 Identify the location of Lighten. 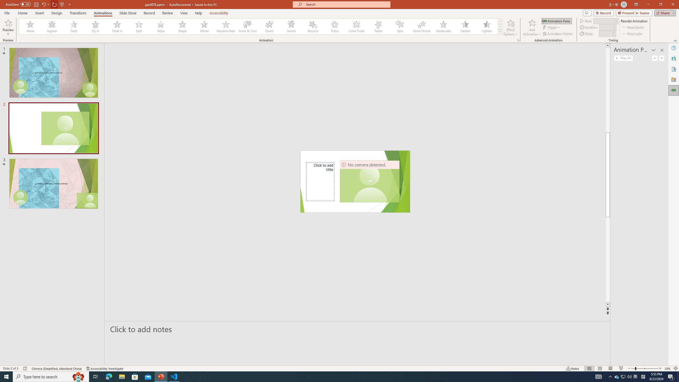
(487, 27).